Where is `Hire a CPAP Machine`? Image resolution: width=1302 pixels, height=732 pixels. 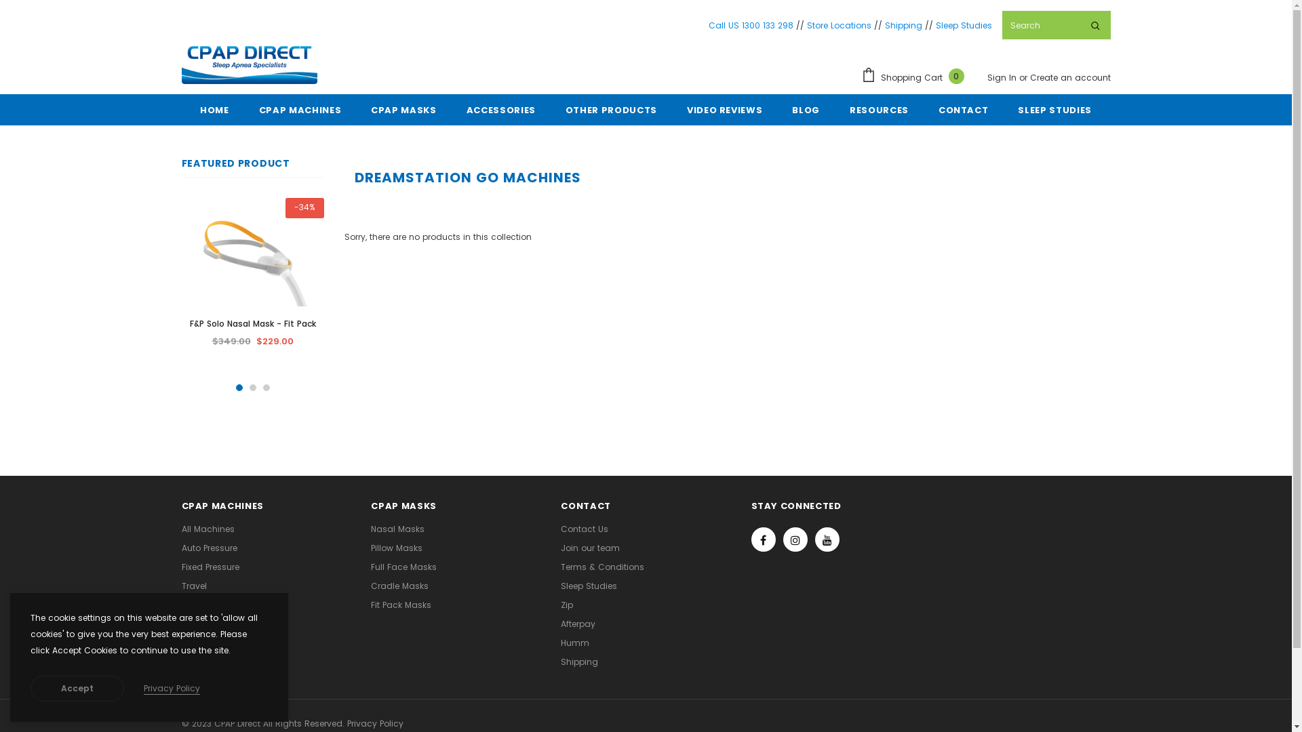
Hire a CPAP Machine is located at coordinates (224, 624).